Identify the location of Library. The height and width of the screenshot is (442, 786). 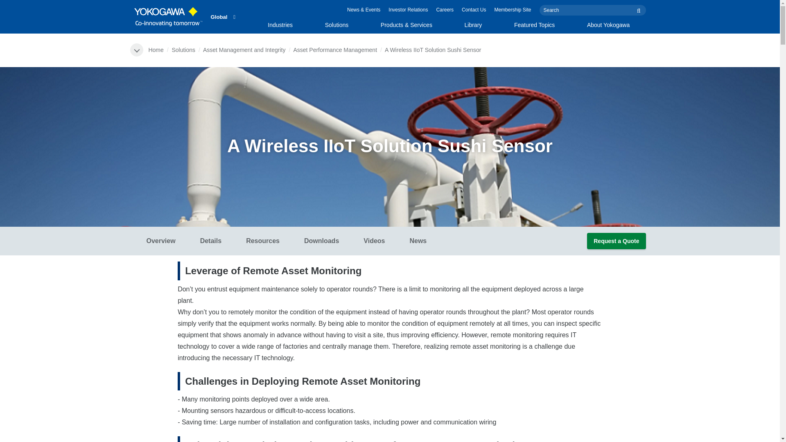
(408, 10).